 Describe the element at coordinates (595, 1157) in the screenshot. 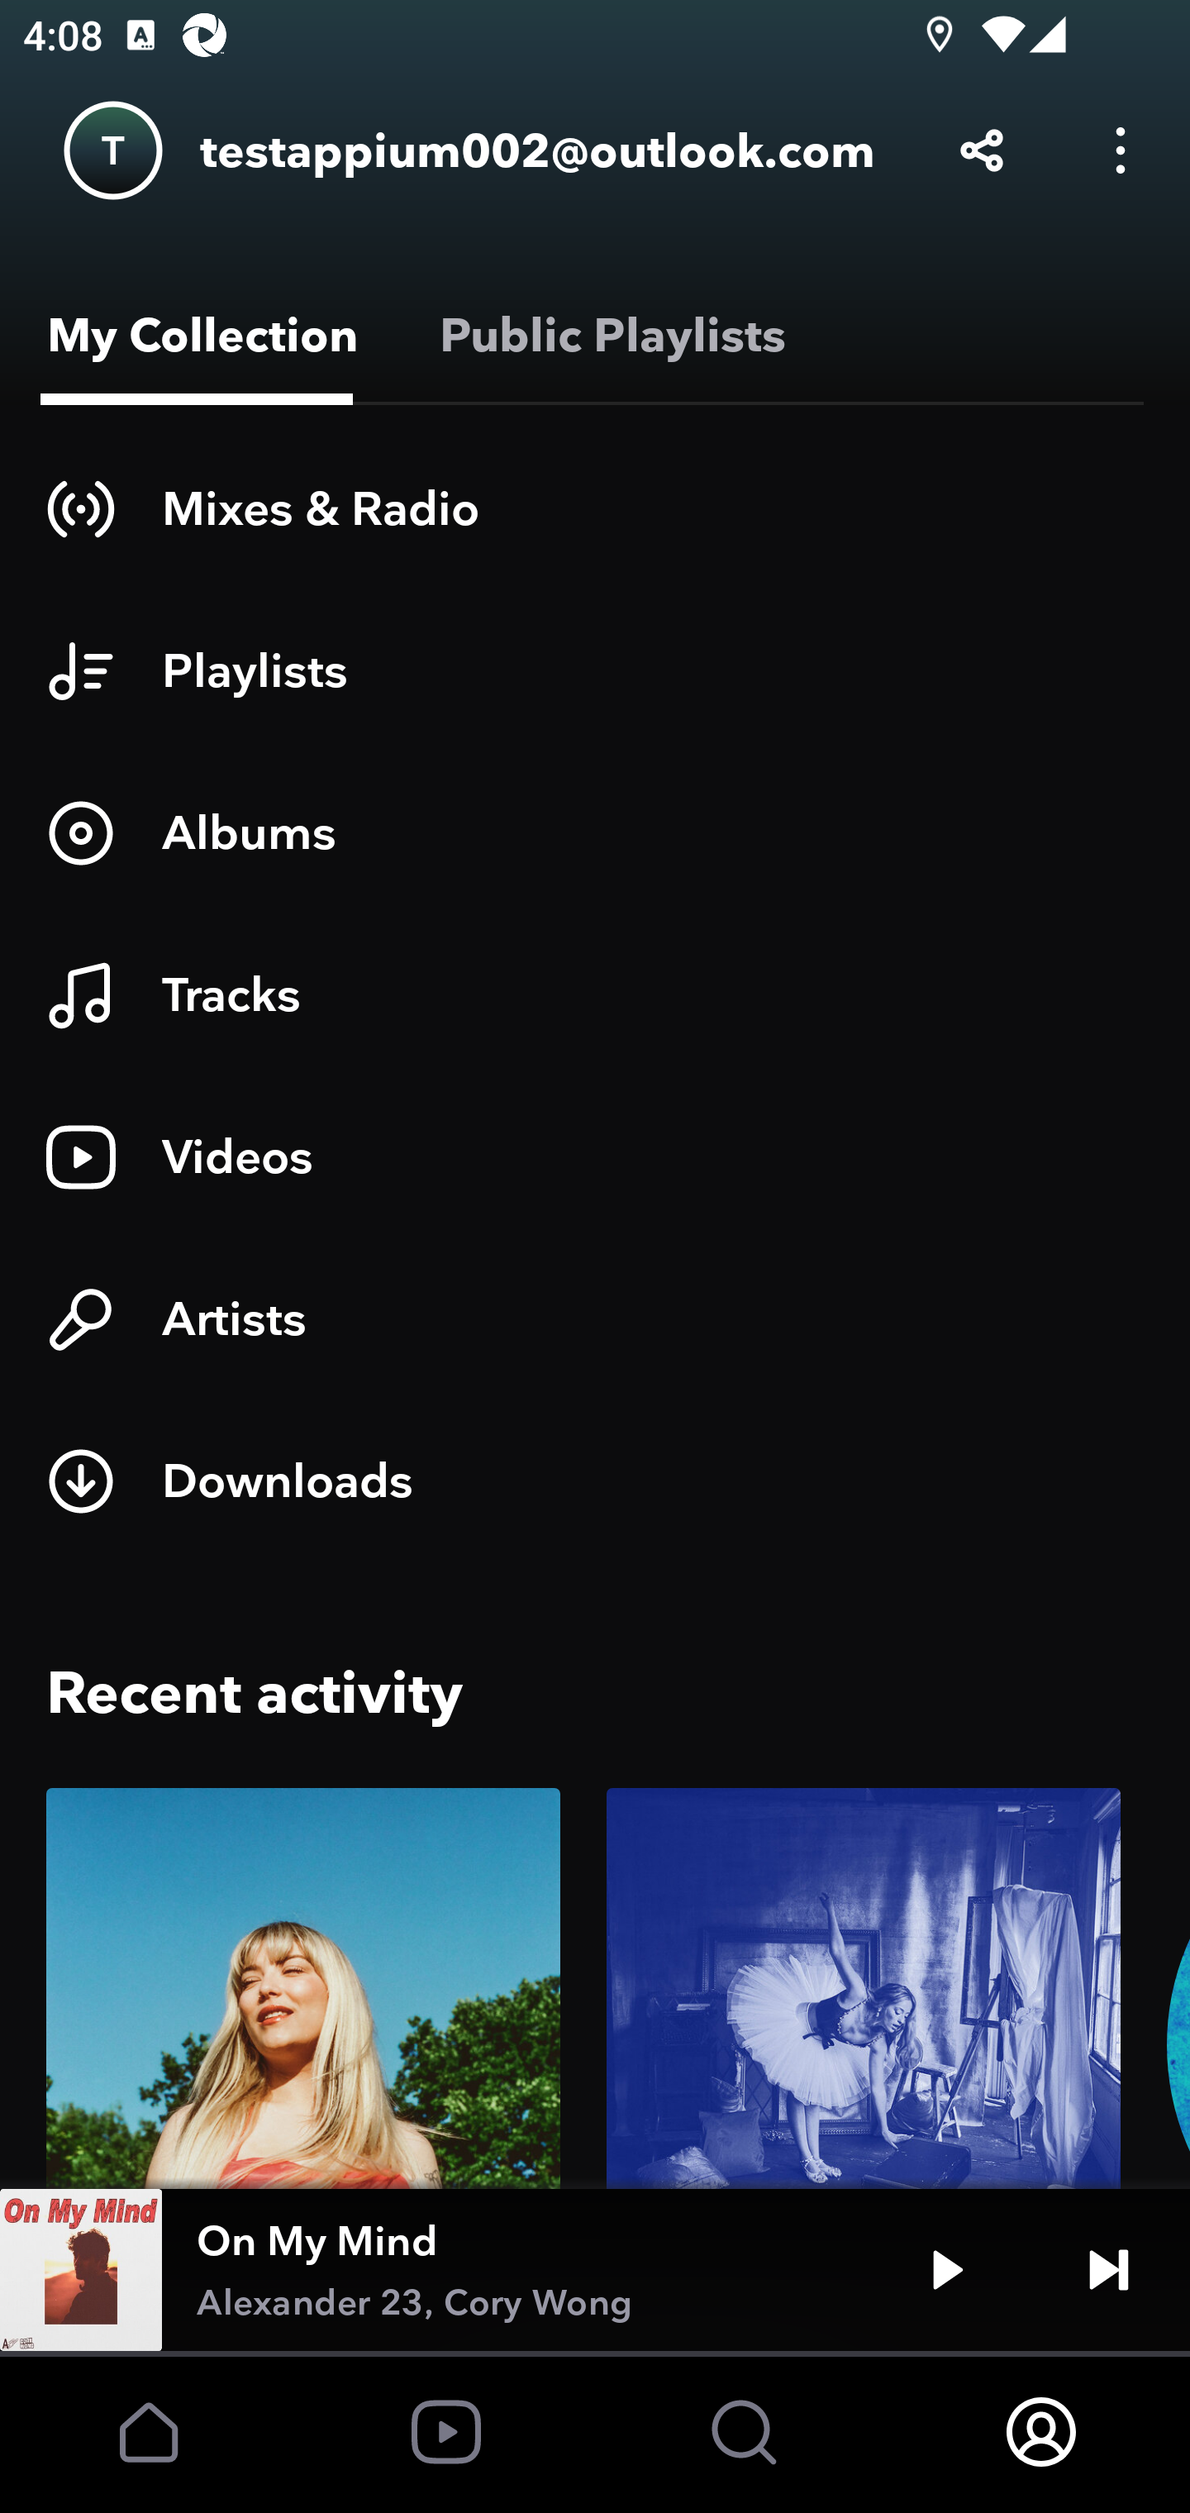

I see `Videos` at that location.